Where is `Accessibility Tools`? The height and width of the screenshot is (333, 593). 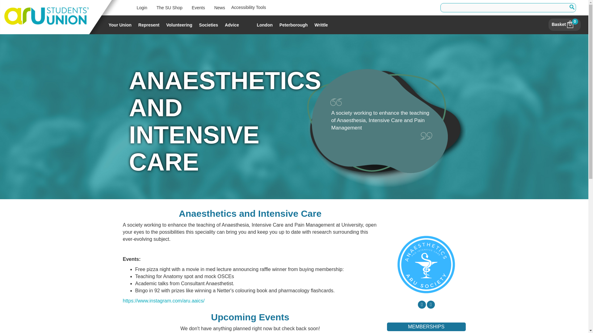
Accessibility Tools is located at coordinates (249, 7).